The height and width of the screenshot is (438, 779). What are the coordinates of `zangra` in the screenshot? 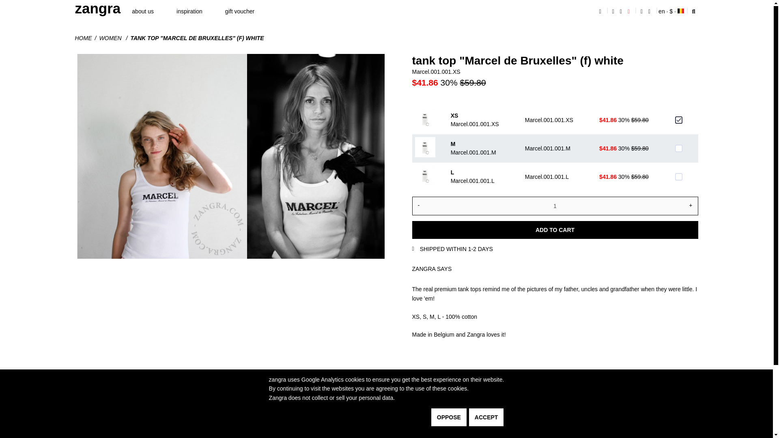 It's located at (97, 9).